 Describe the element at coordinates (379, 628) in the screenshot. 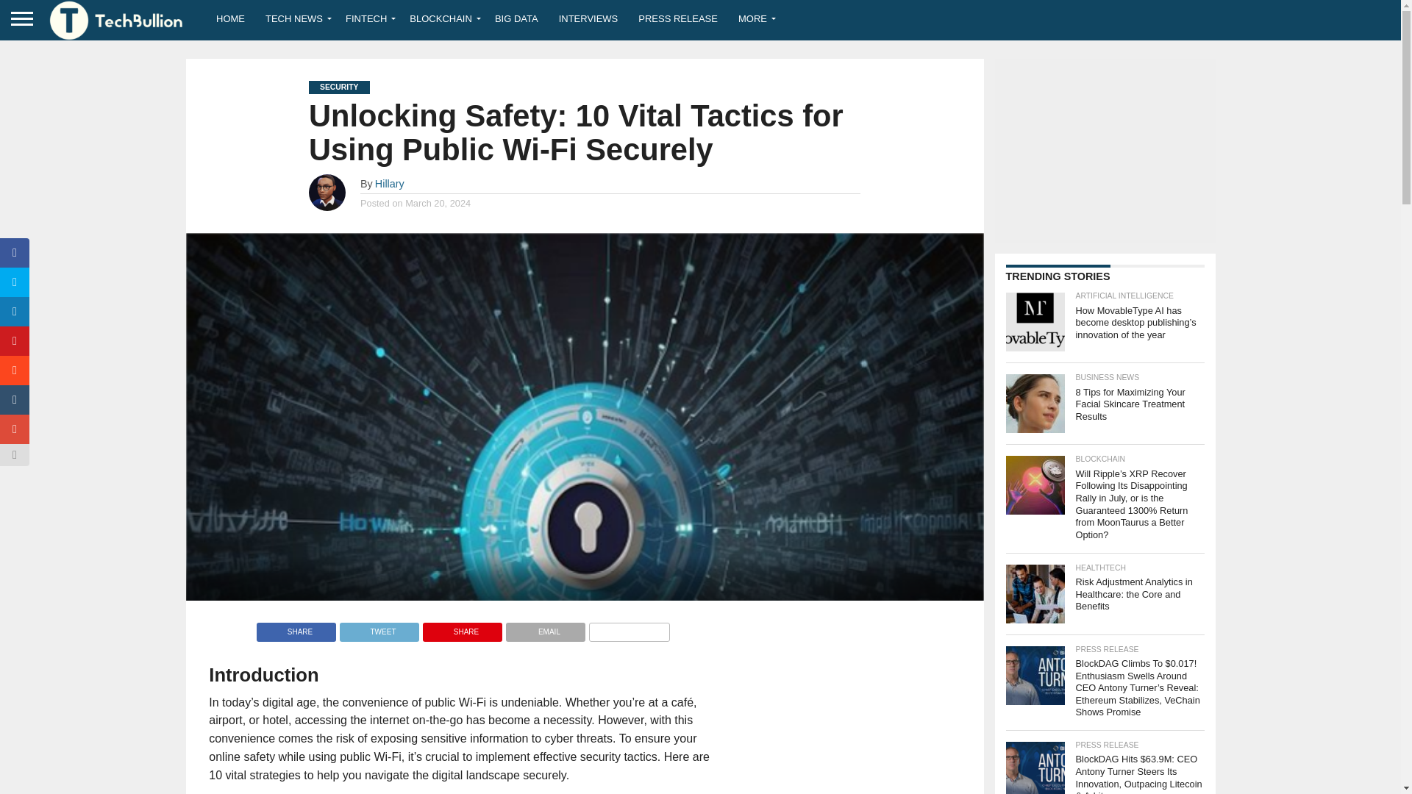

I see `Tweet This Post` at that location.